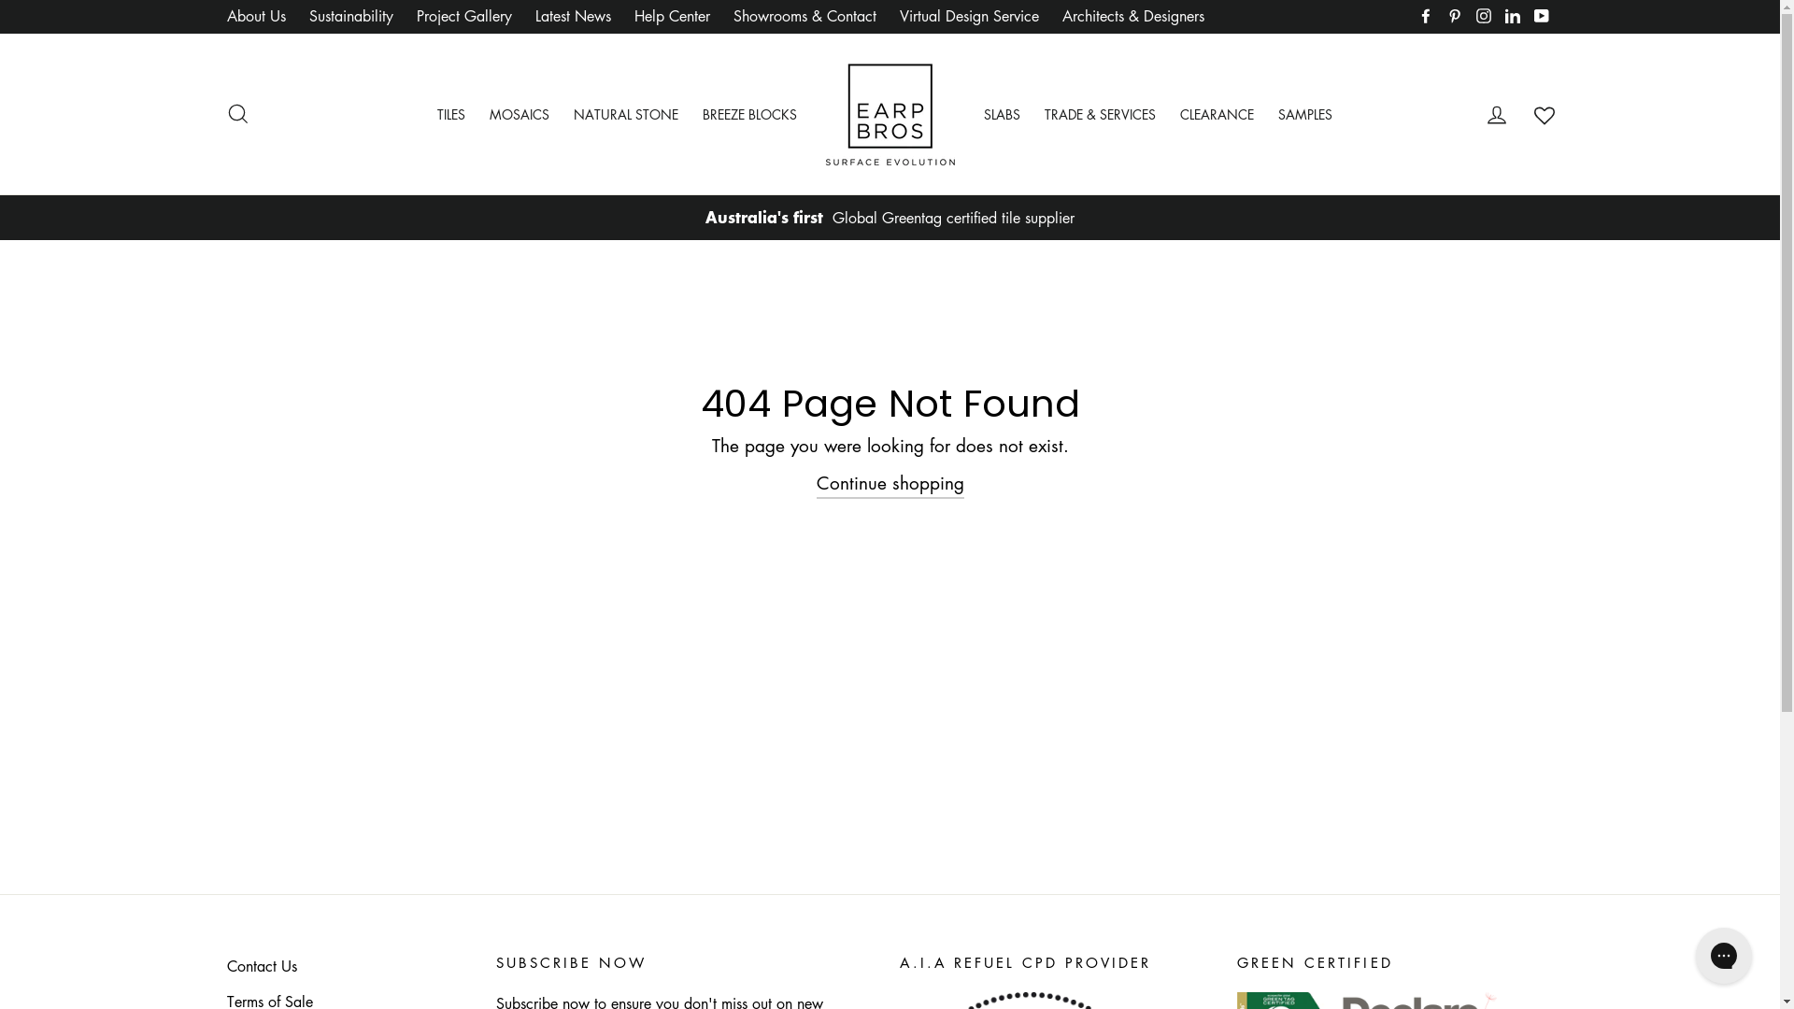 The width and height of the screenshot is (1794, 1009). I want to click on About Us, so click(256, 17).